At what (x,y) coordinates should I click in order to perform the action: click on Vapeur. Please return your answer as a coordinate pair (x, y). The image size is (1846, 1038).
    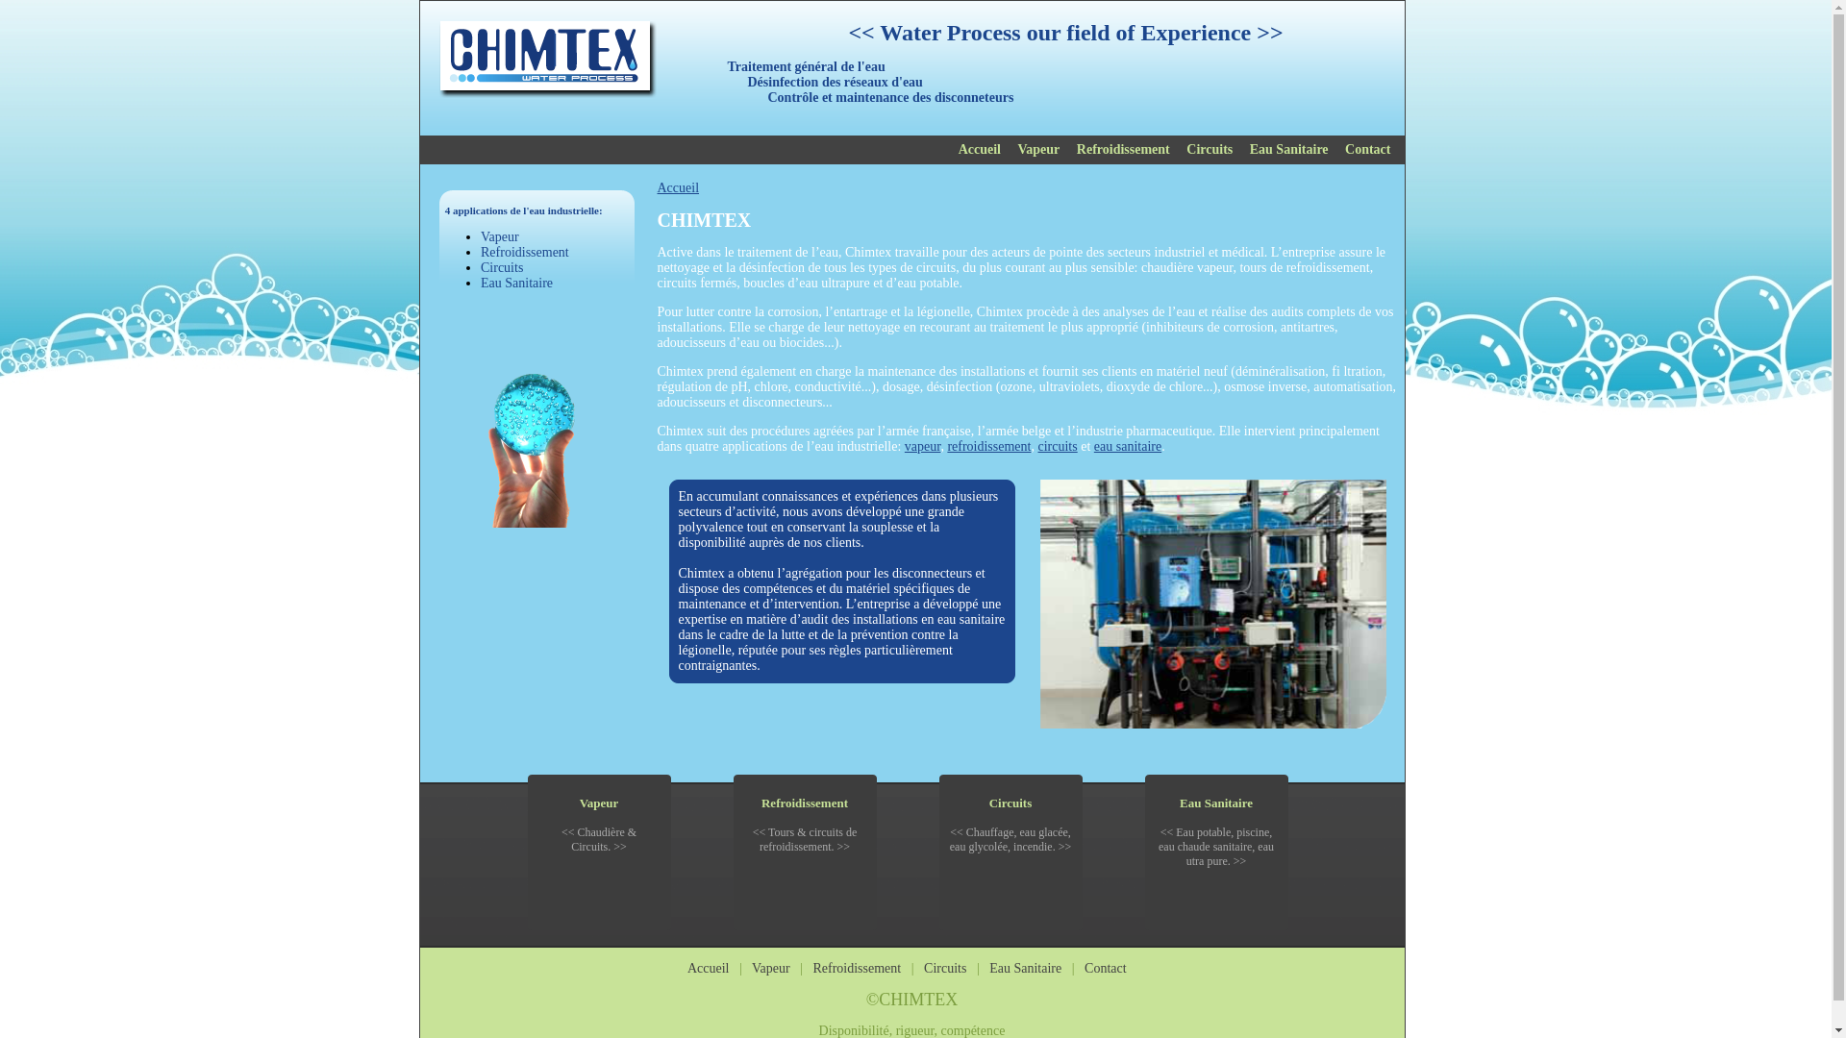
    Looking at the image, I should click on (1038, 150).